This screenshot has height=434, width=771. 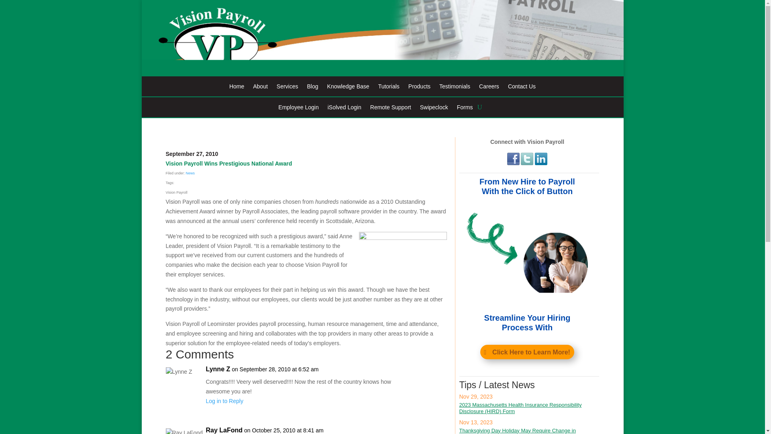 What do you see at coordinates (312, 88) in the screenshot?
I see `Blog` at bounding box center [312, 88].